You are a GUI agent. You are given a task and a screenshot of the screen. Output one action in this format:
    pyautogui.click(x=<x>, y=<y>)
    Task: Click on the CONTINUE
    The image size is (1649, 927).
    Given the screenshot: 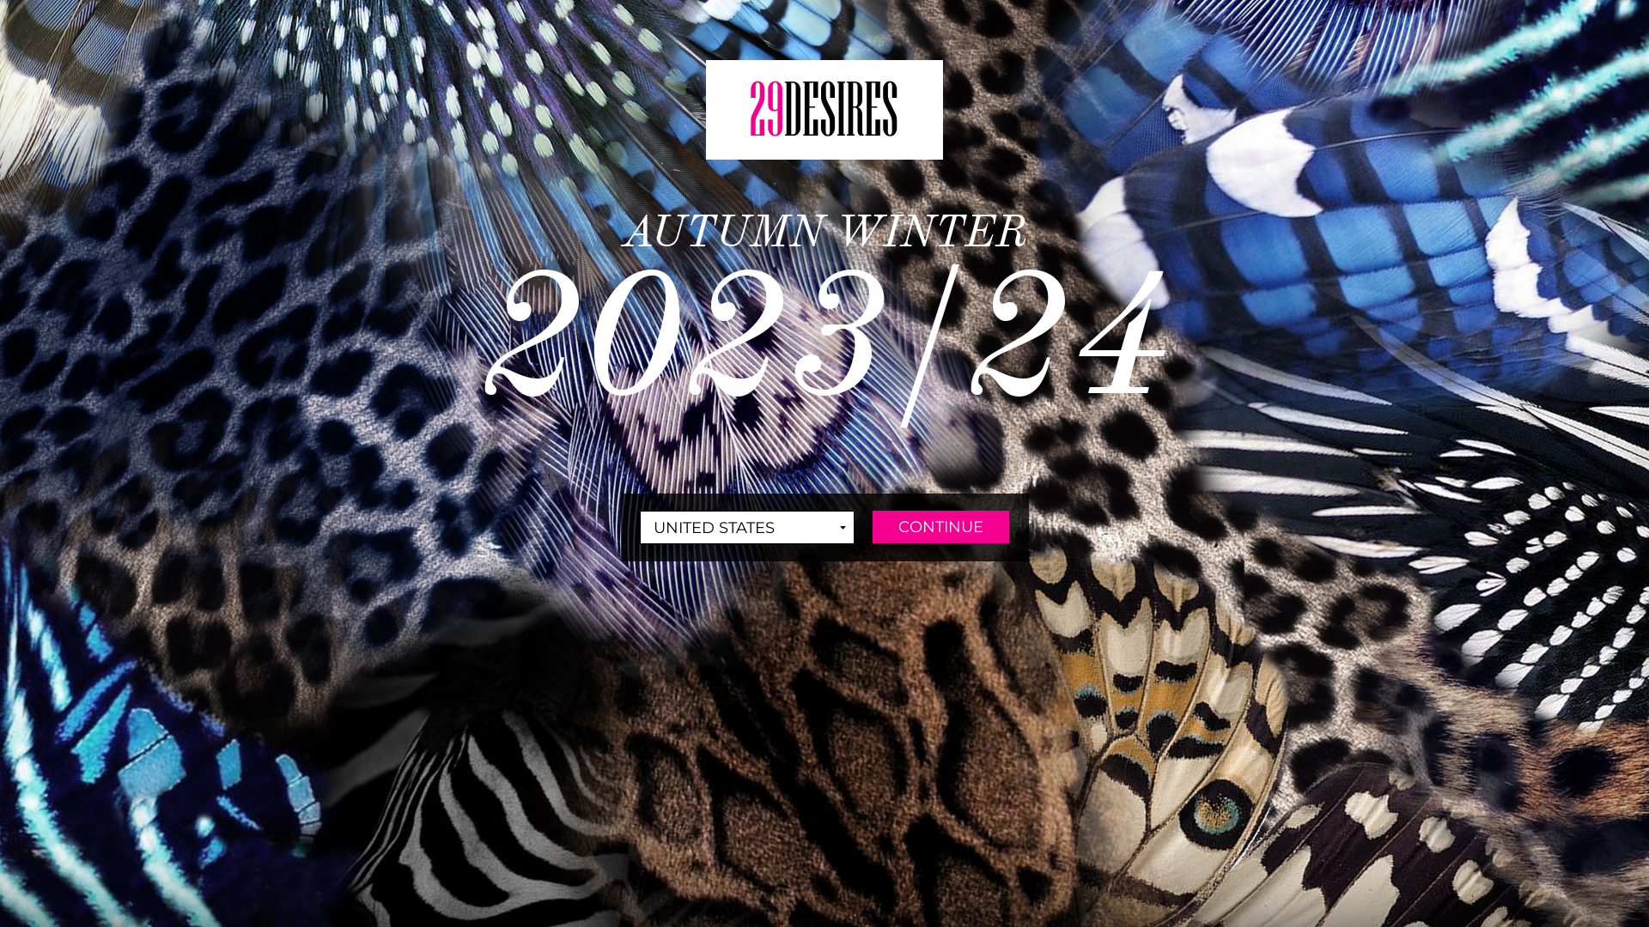 What is the action you would take?
    pyautogui.click(x=941, y=527)
    